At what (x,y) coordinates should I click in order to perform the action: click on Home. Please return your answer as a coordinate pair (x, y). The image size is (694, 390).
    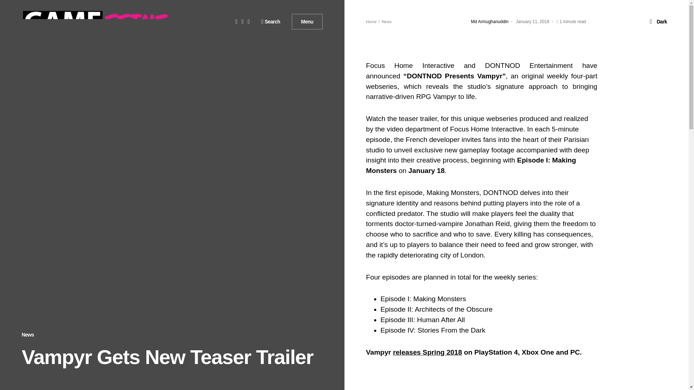
    Looking at the image, I should click on (371, 22).